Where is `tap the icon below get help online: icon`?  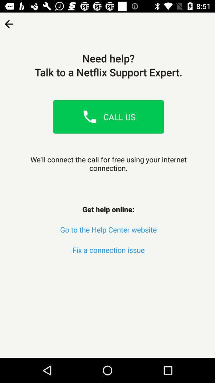
tap the icon below get help online: icon is located at coordinates (108, 230).